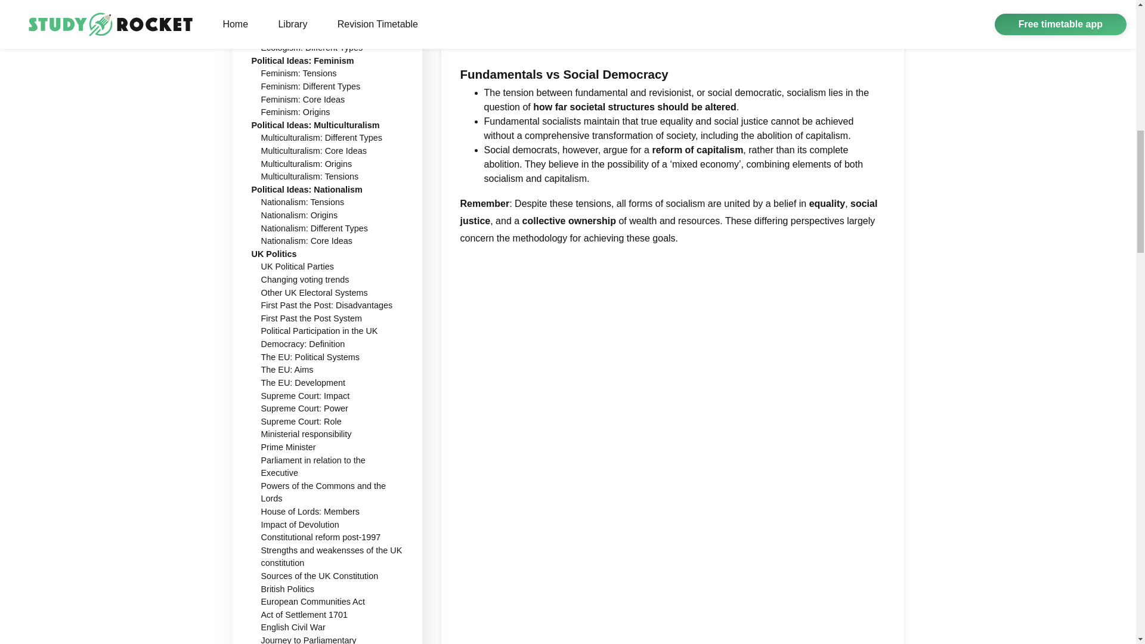  Describe the element at coordinates (299, 215) in the screenshot. I see `Nationalism: Origins` at that location.